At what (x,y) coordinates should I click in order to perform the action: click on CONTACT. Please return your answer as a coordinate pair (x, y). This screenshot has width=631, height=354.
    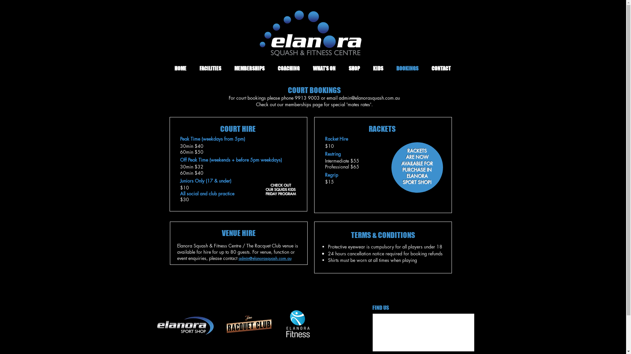
    Looking at the image, I should click on (441, 68).